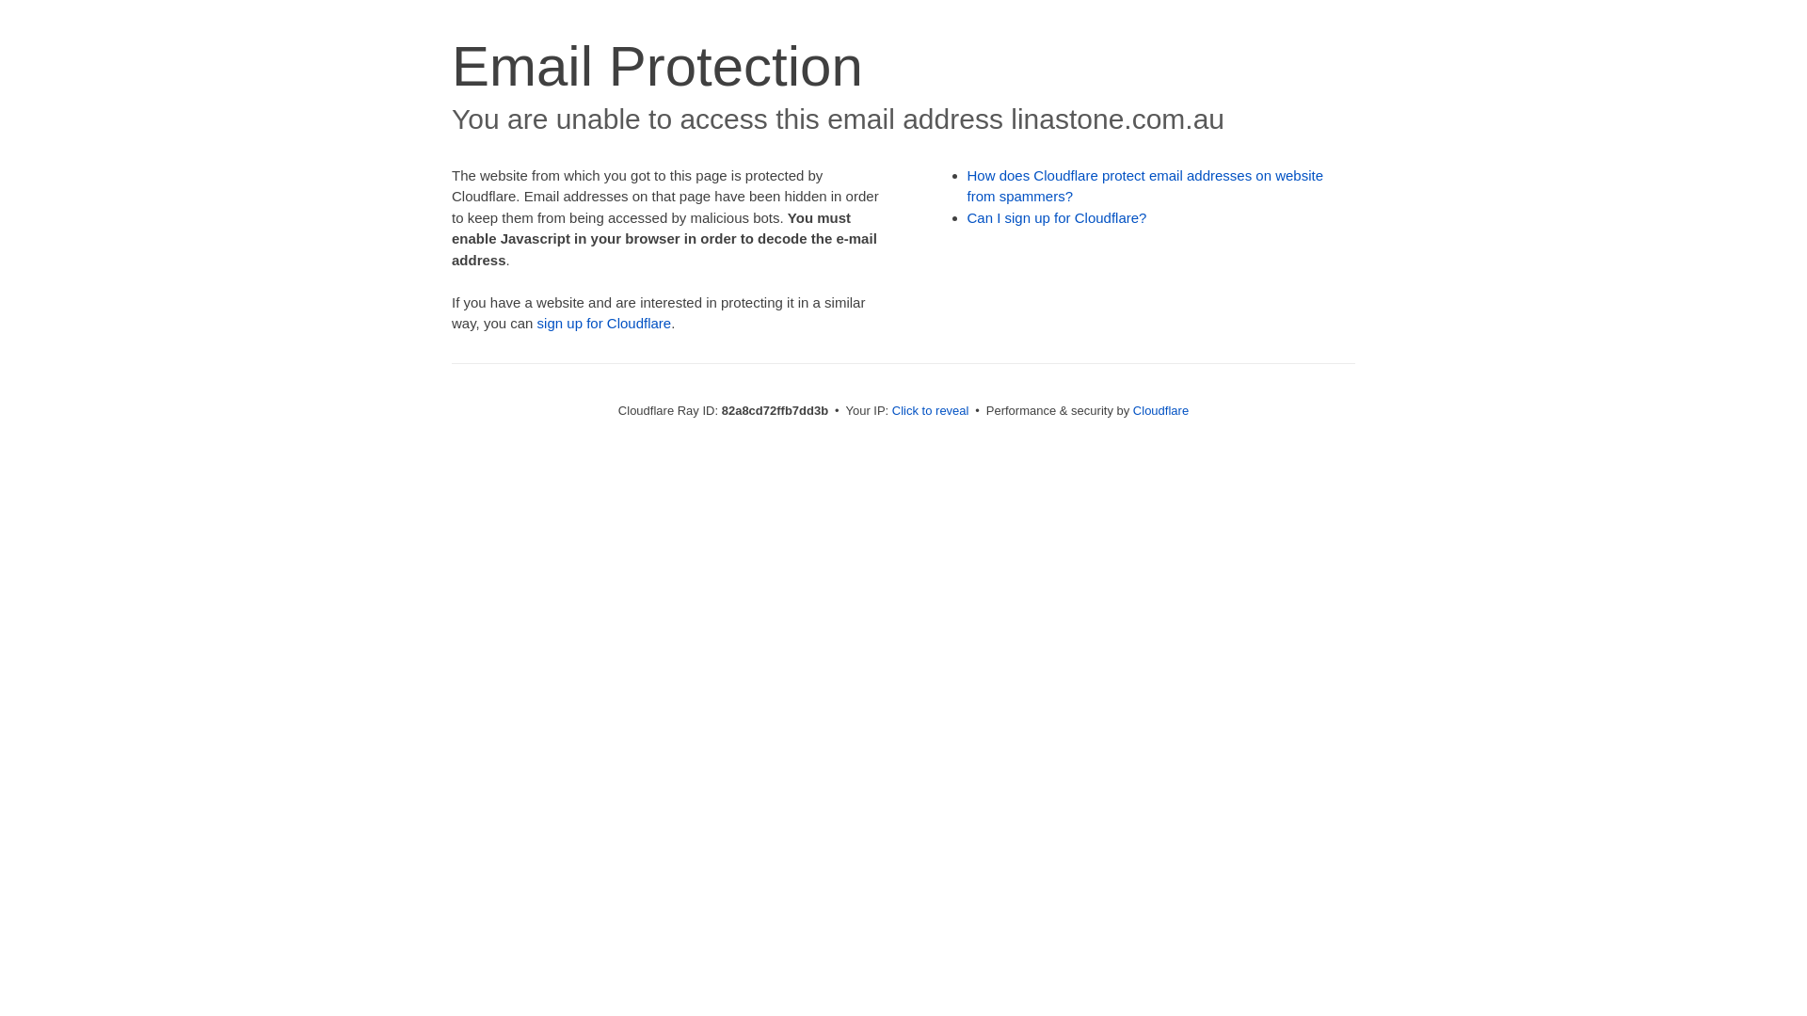  What do you see at coordinates (931, 410) in the screenshot?
I see `Click to reveal` at bounding box center [931, 410].